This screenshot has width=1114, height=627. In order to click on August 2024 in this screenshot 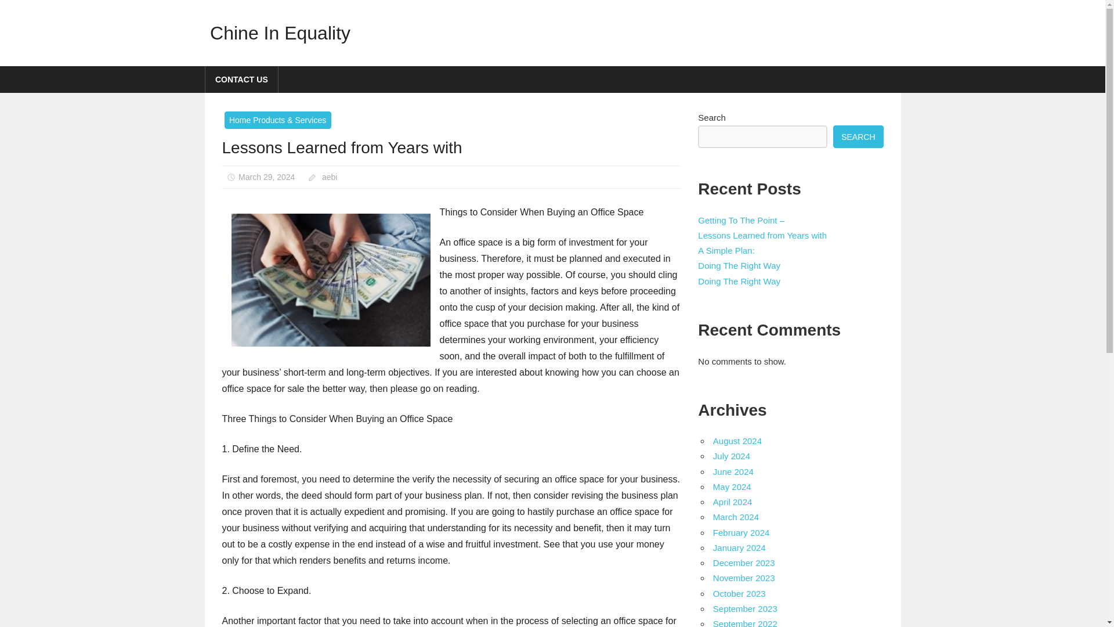, I will do `click(737, 440)`.